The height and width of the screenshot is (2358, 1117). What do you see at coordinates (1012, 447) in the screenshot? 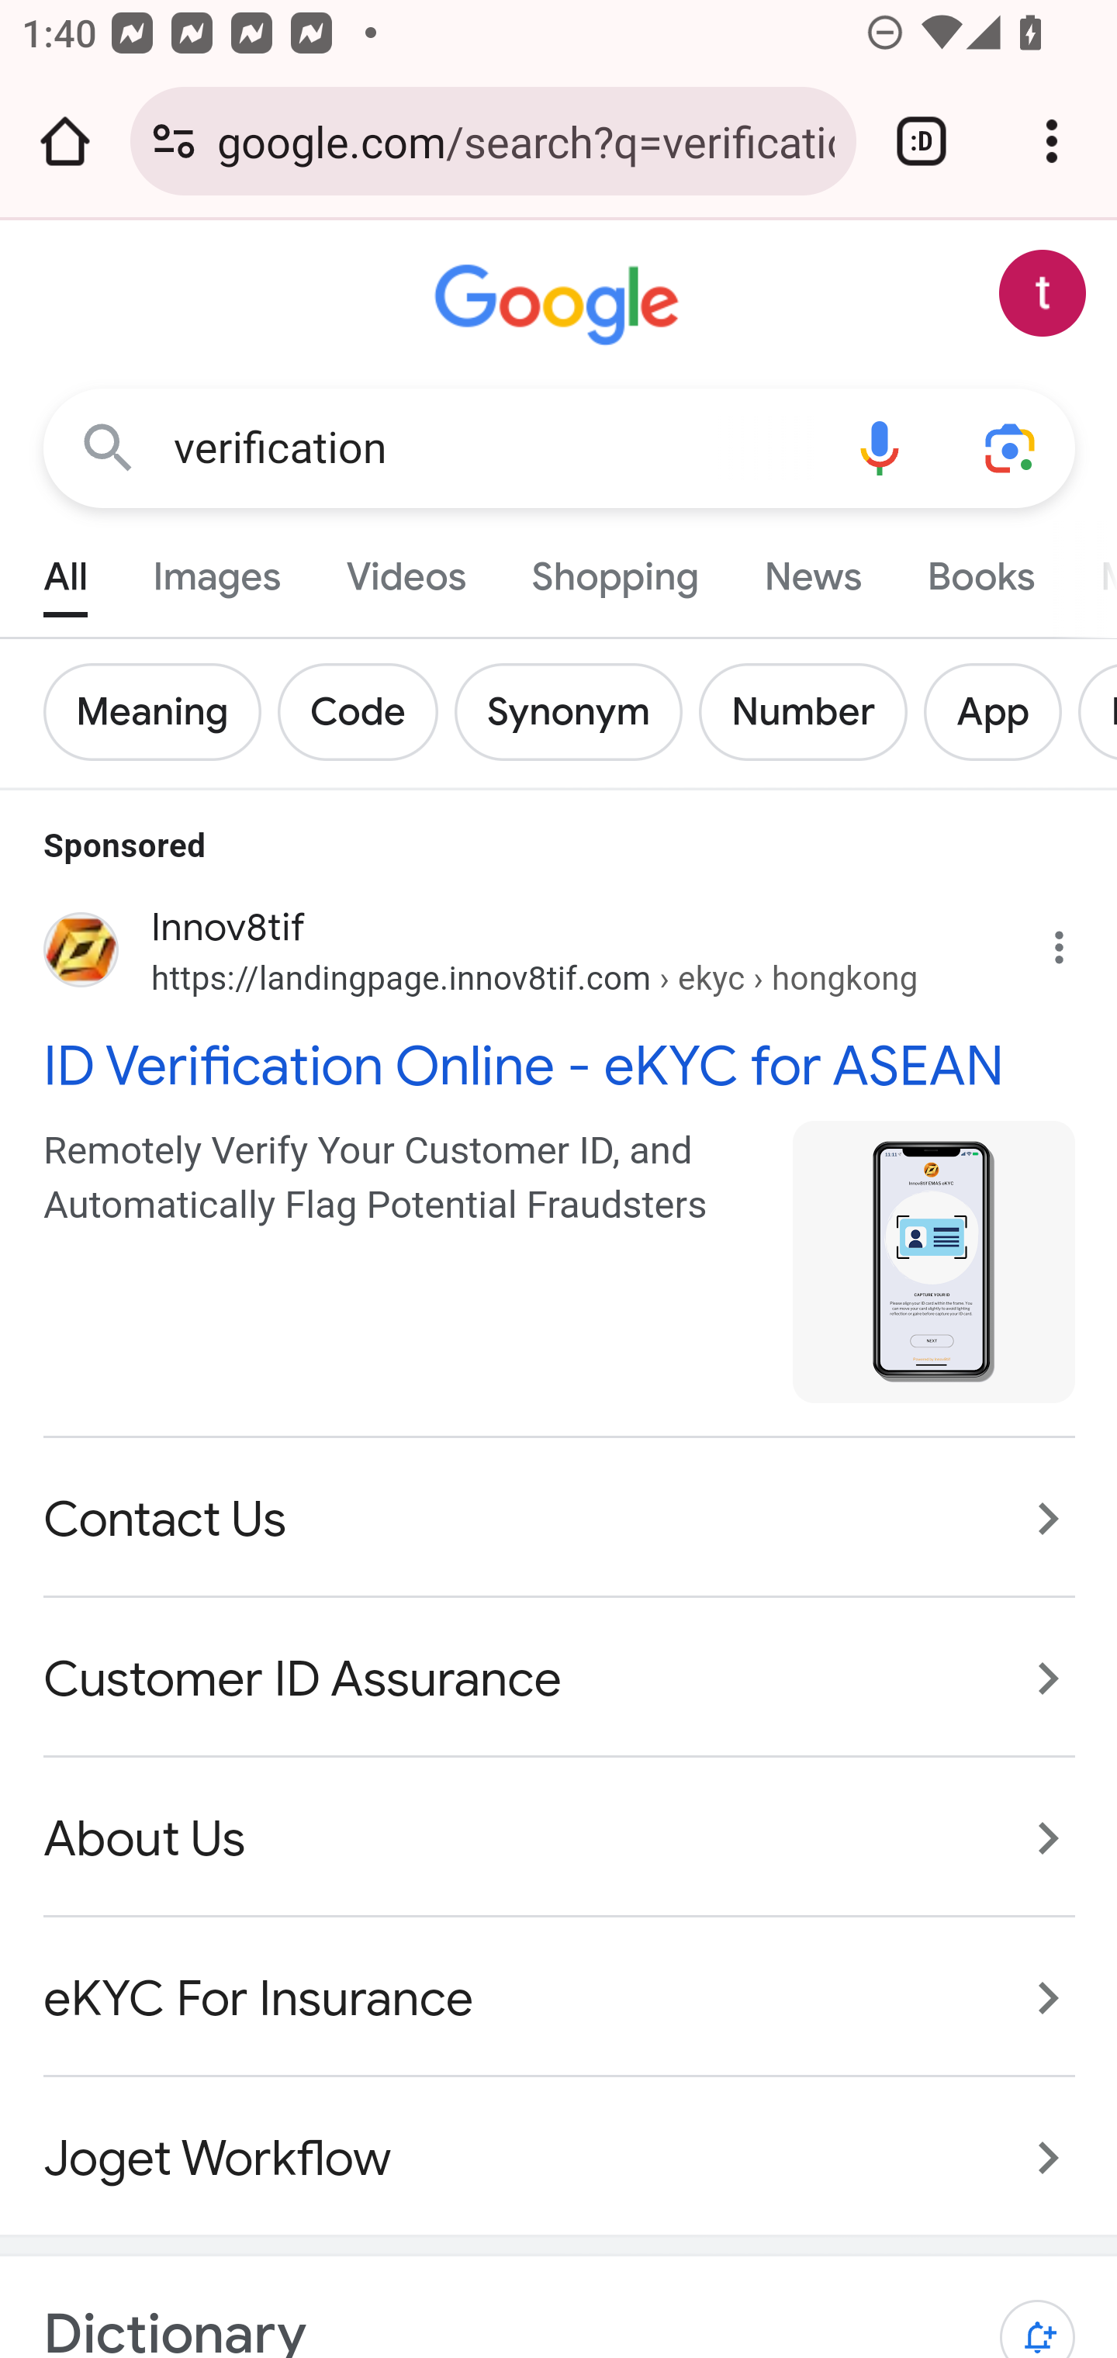
I see `Search using your camera or photos` at bounding box center [1012, 447].